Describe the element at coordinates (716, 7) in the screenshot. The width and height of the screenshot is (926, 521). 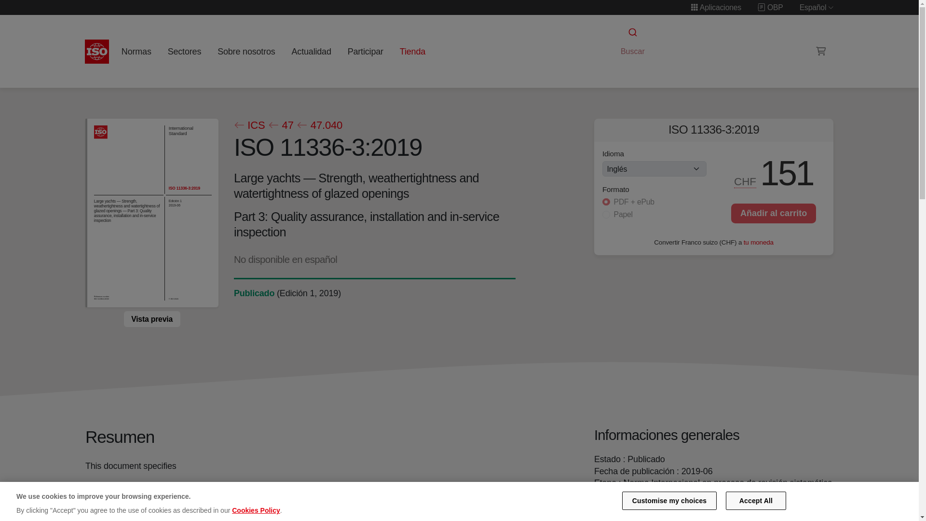
I see `Portal de aplicaciones de ISO` at that location.